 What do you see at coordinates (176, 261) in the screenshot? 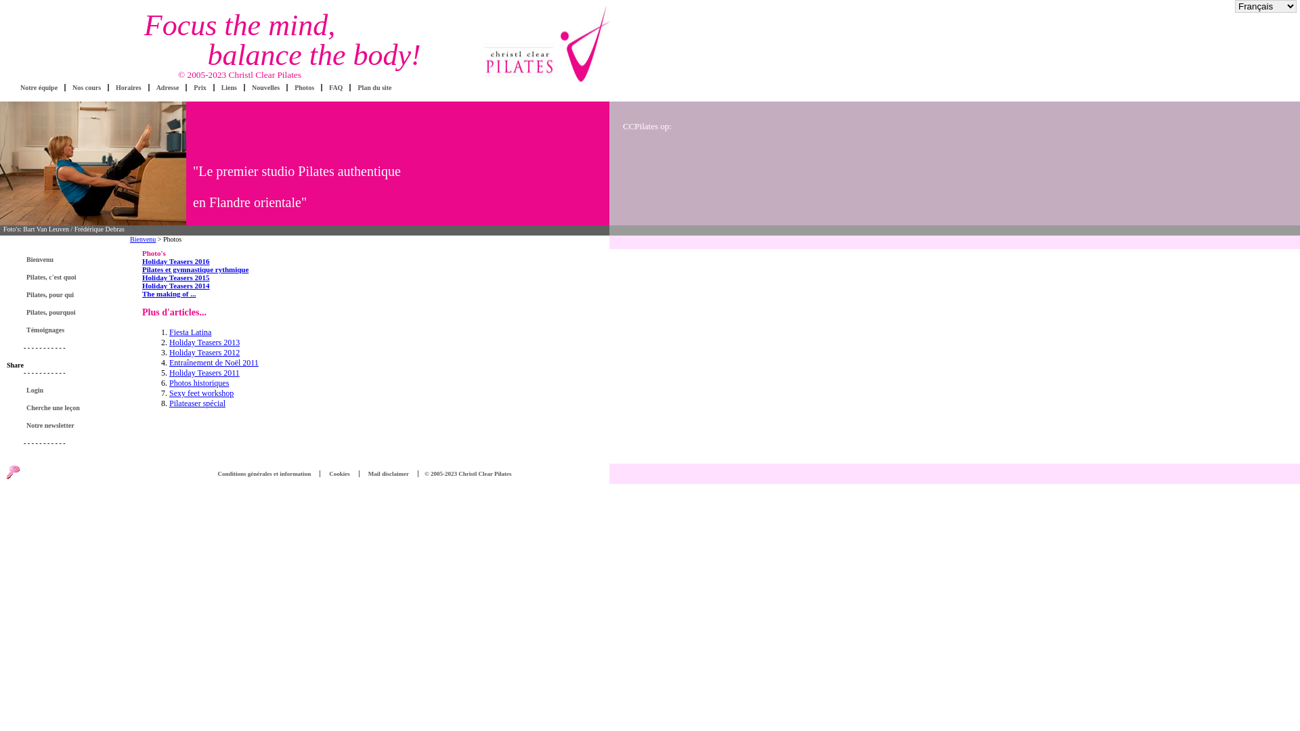
I see `Holiday Teasers 2016` at bounding box center [176, 261].